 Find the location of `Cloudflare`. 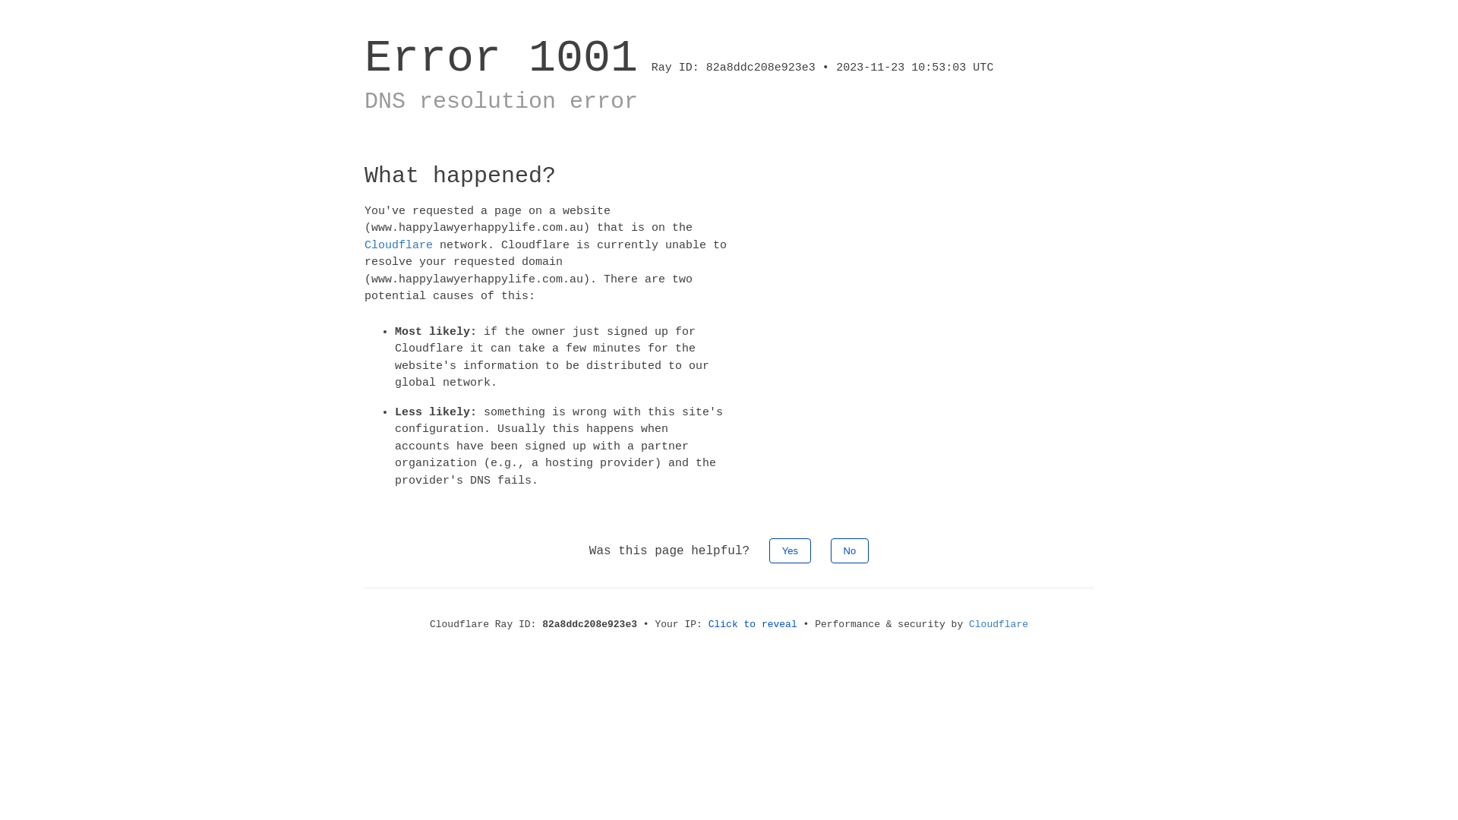

Cloudflare is located at coordinates (999, 624).